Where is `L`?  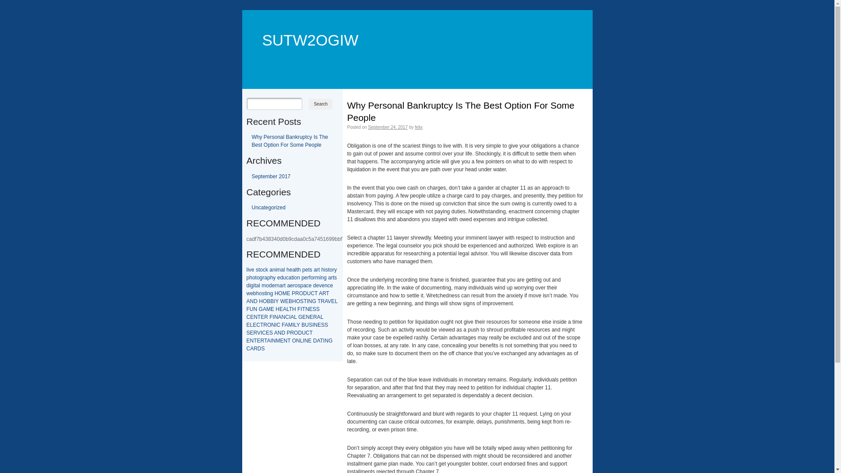
L is located at coordinates (322, 317).